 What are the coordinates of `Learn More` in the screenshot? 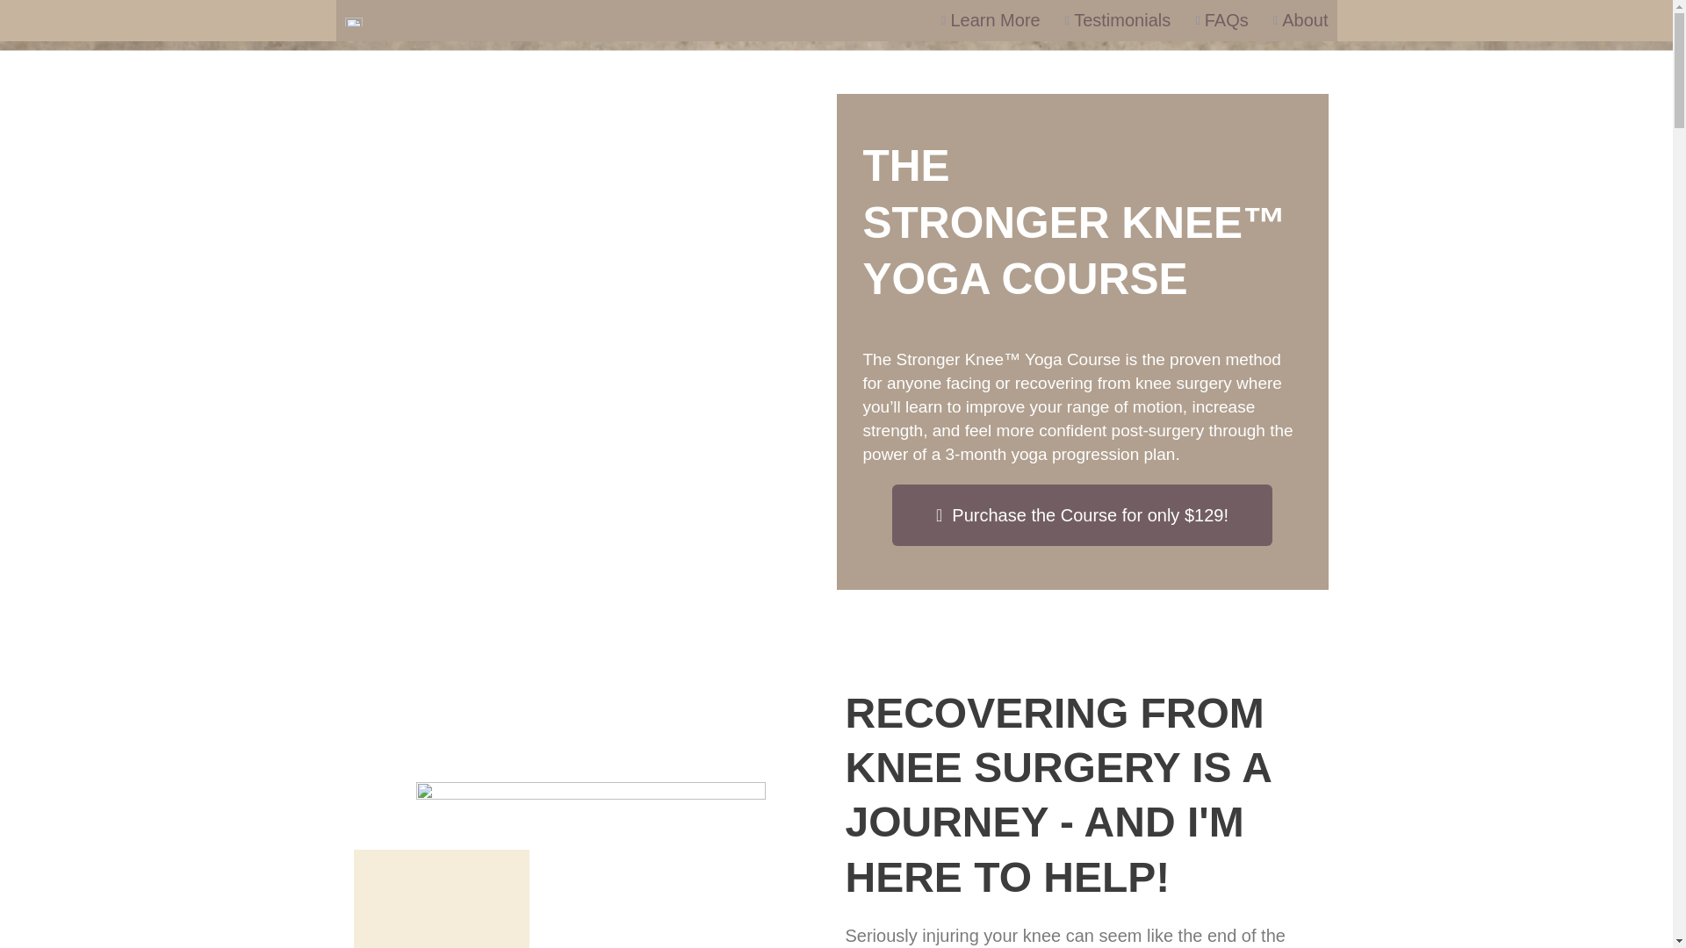 It's located at (985, 19).